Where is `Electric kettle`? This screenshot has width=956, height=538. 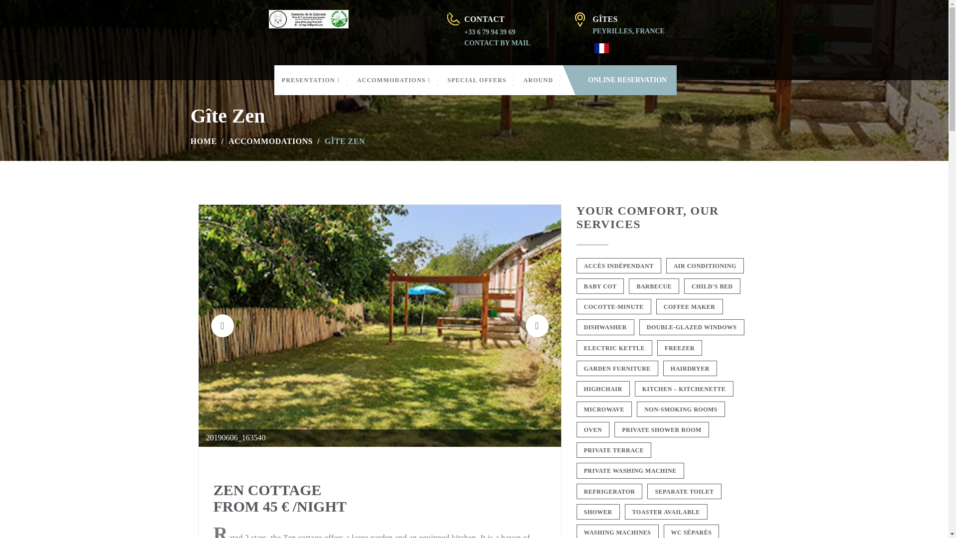 Electric kettle is located at coordinates (614, 348).